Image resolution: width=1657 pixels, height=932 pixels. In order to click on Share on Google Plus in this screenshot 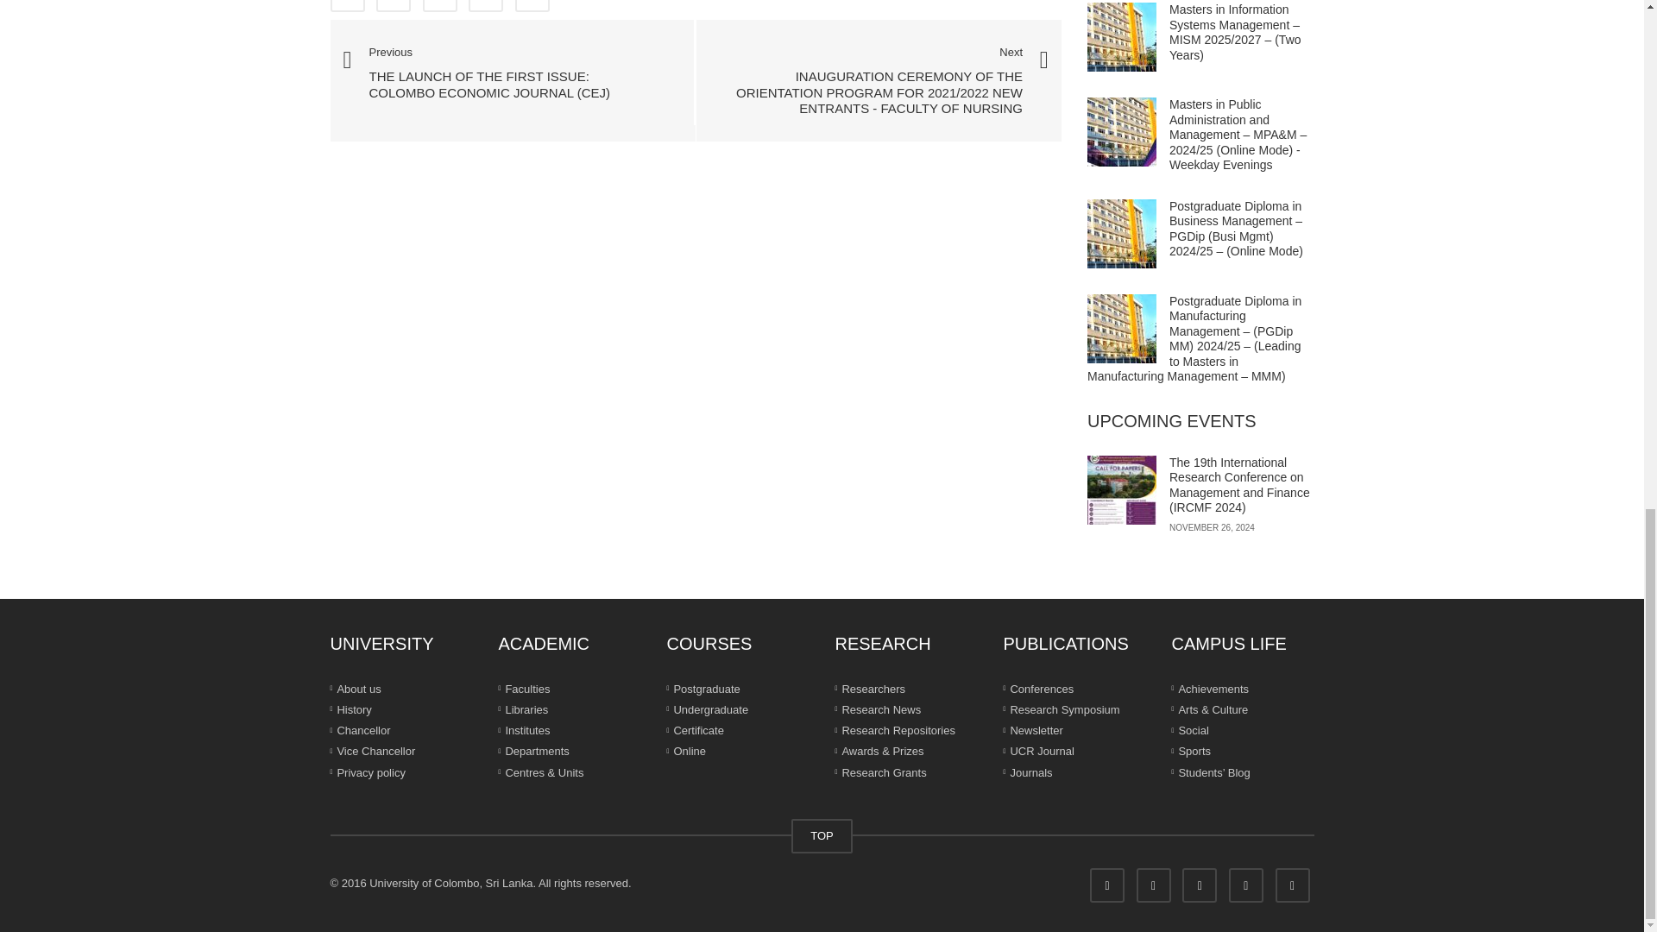, I will do `click(486, 6)`.